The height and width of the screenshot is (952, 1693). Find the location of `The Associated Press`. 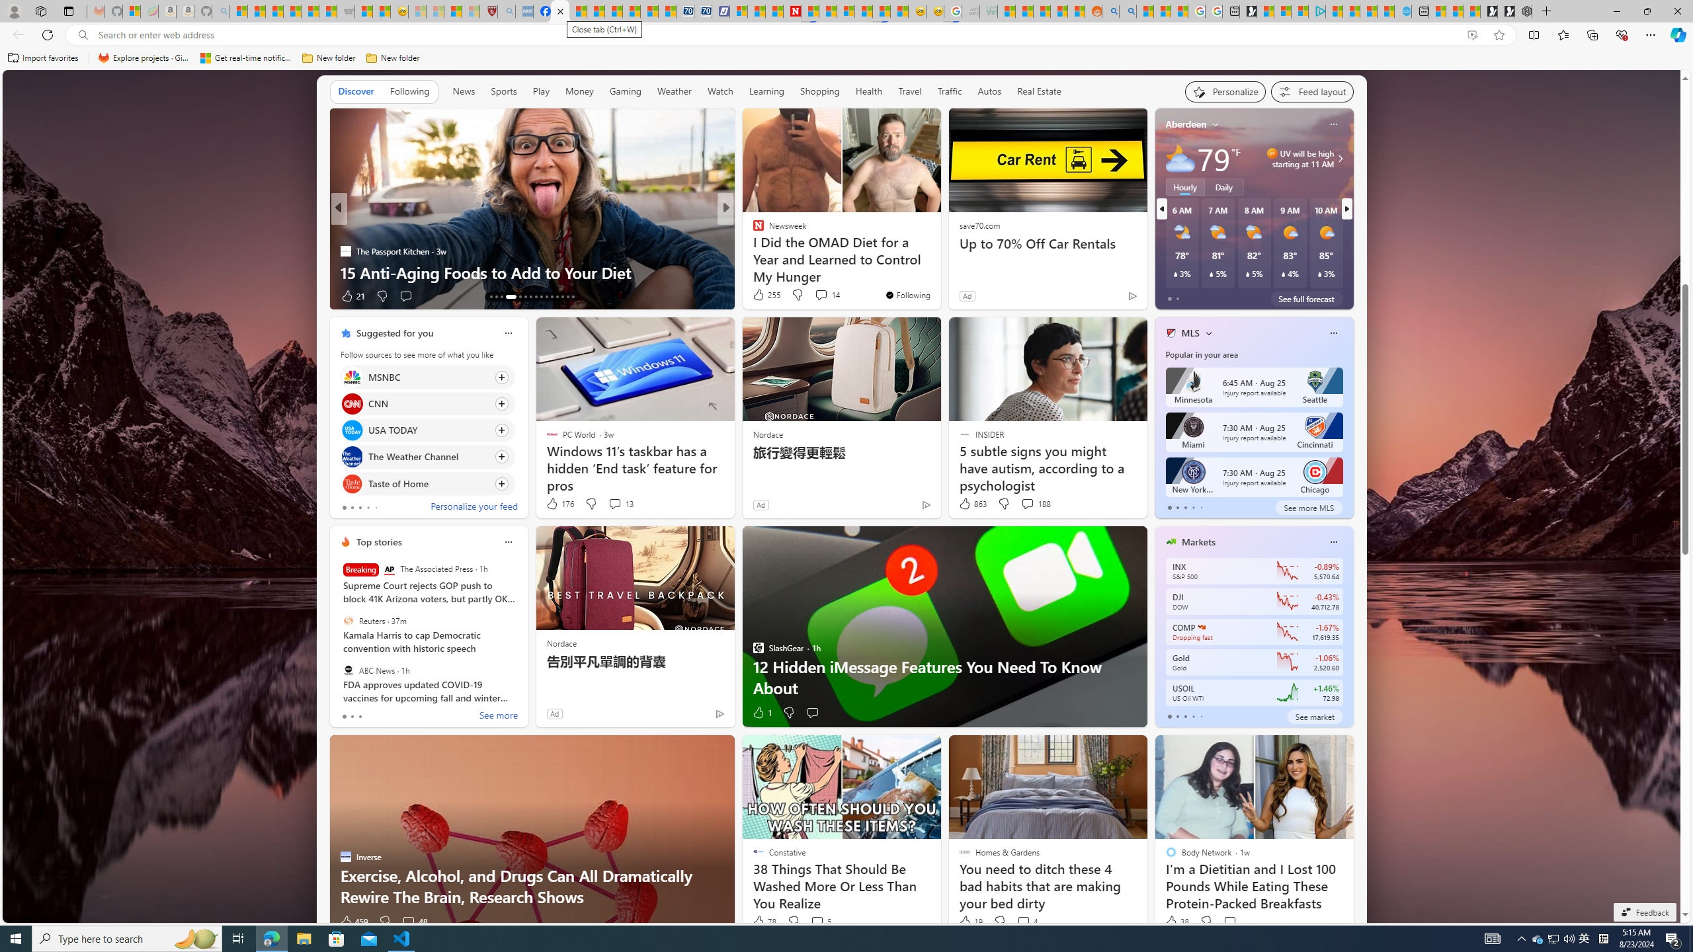

The Associated Press is located at coordinates (389, 570).